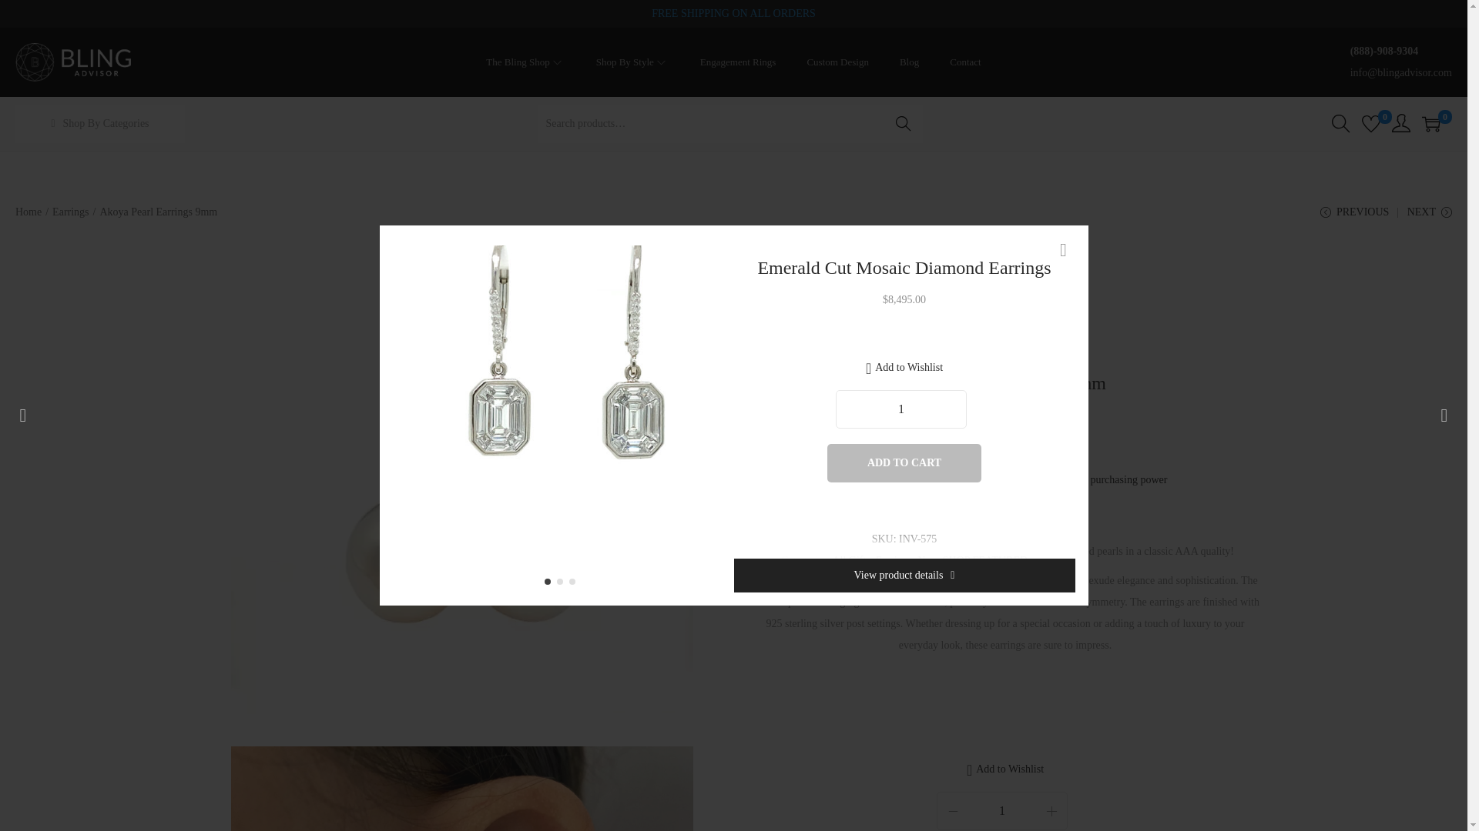 This screenshot has height=831, width=1479. I want to click on 1, so click(550, 584).